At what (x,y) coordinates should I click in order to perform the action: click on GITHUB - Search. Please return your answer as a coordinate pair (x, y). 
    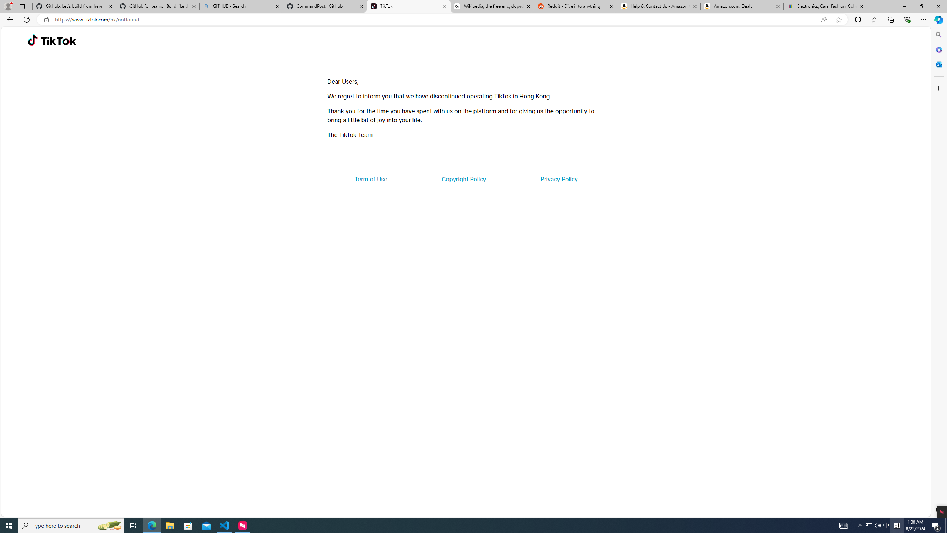
    Looking at the image, I should click on (241, 6).